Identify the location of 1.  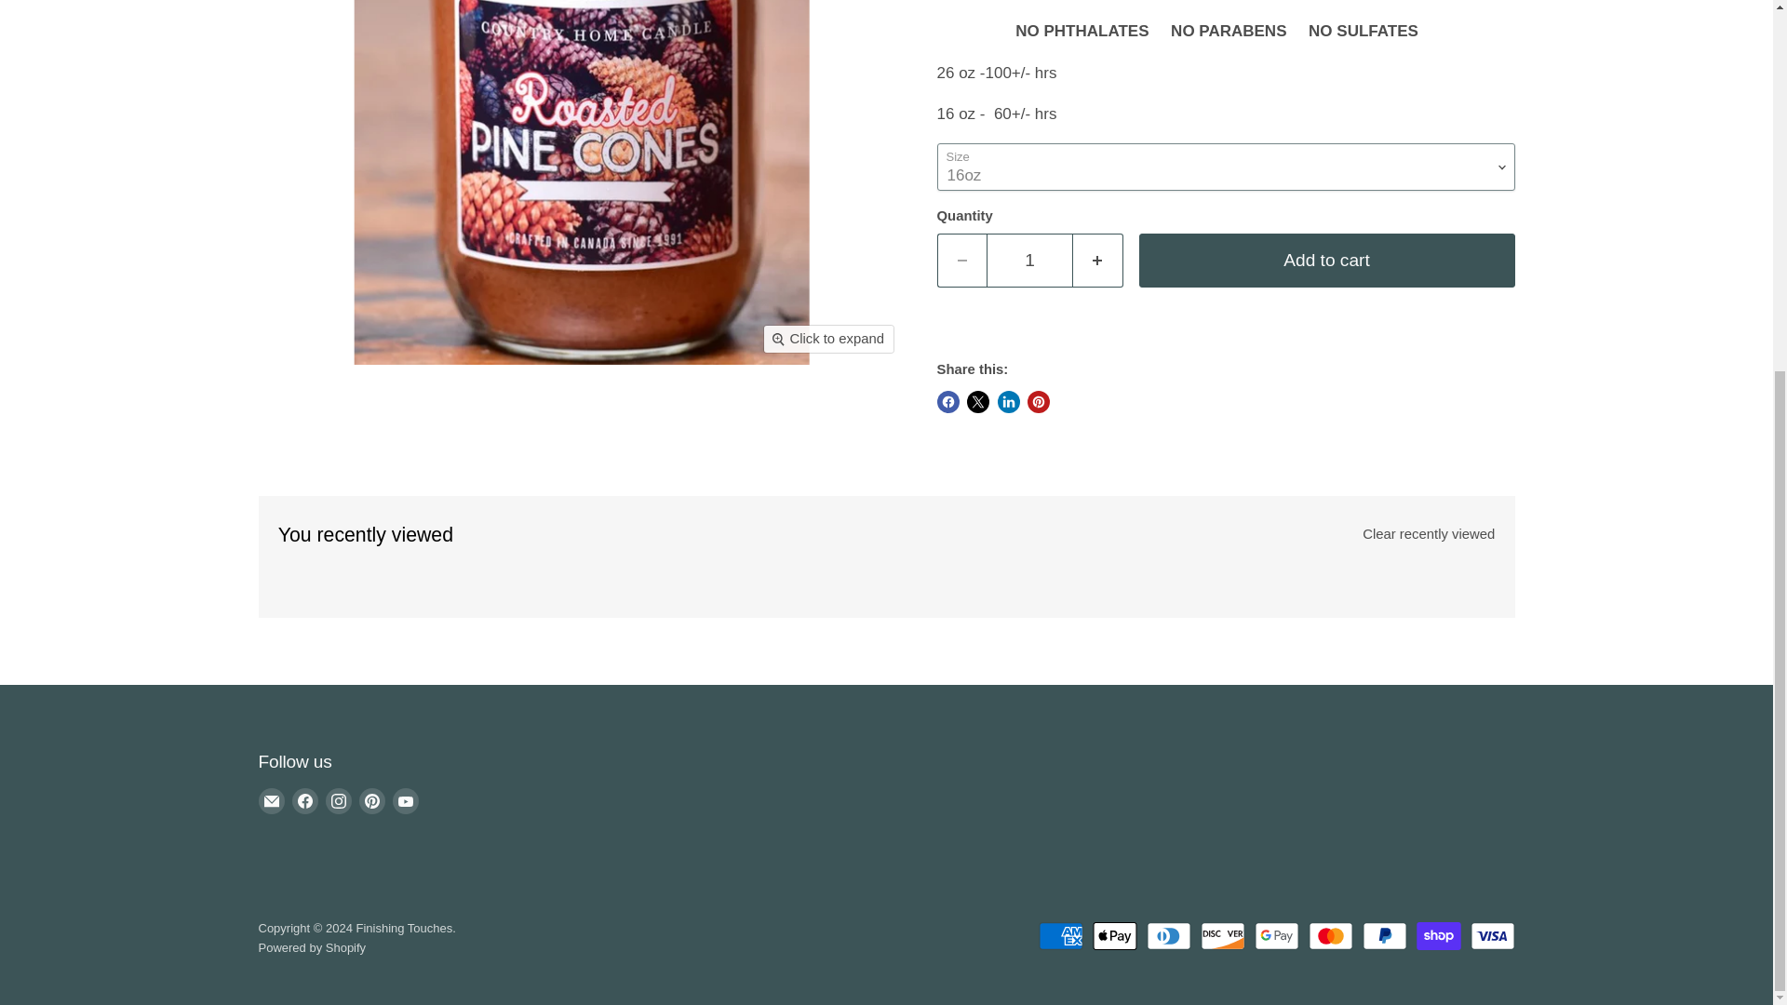
(1029, 260).